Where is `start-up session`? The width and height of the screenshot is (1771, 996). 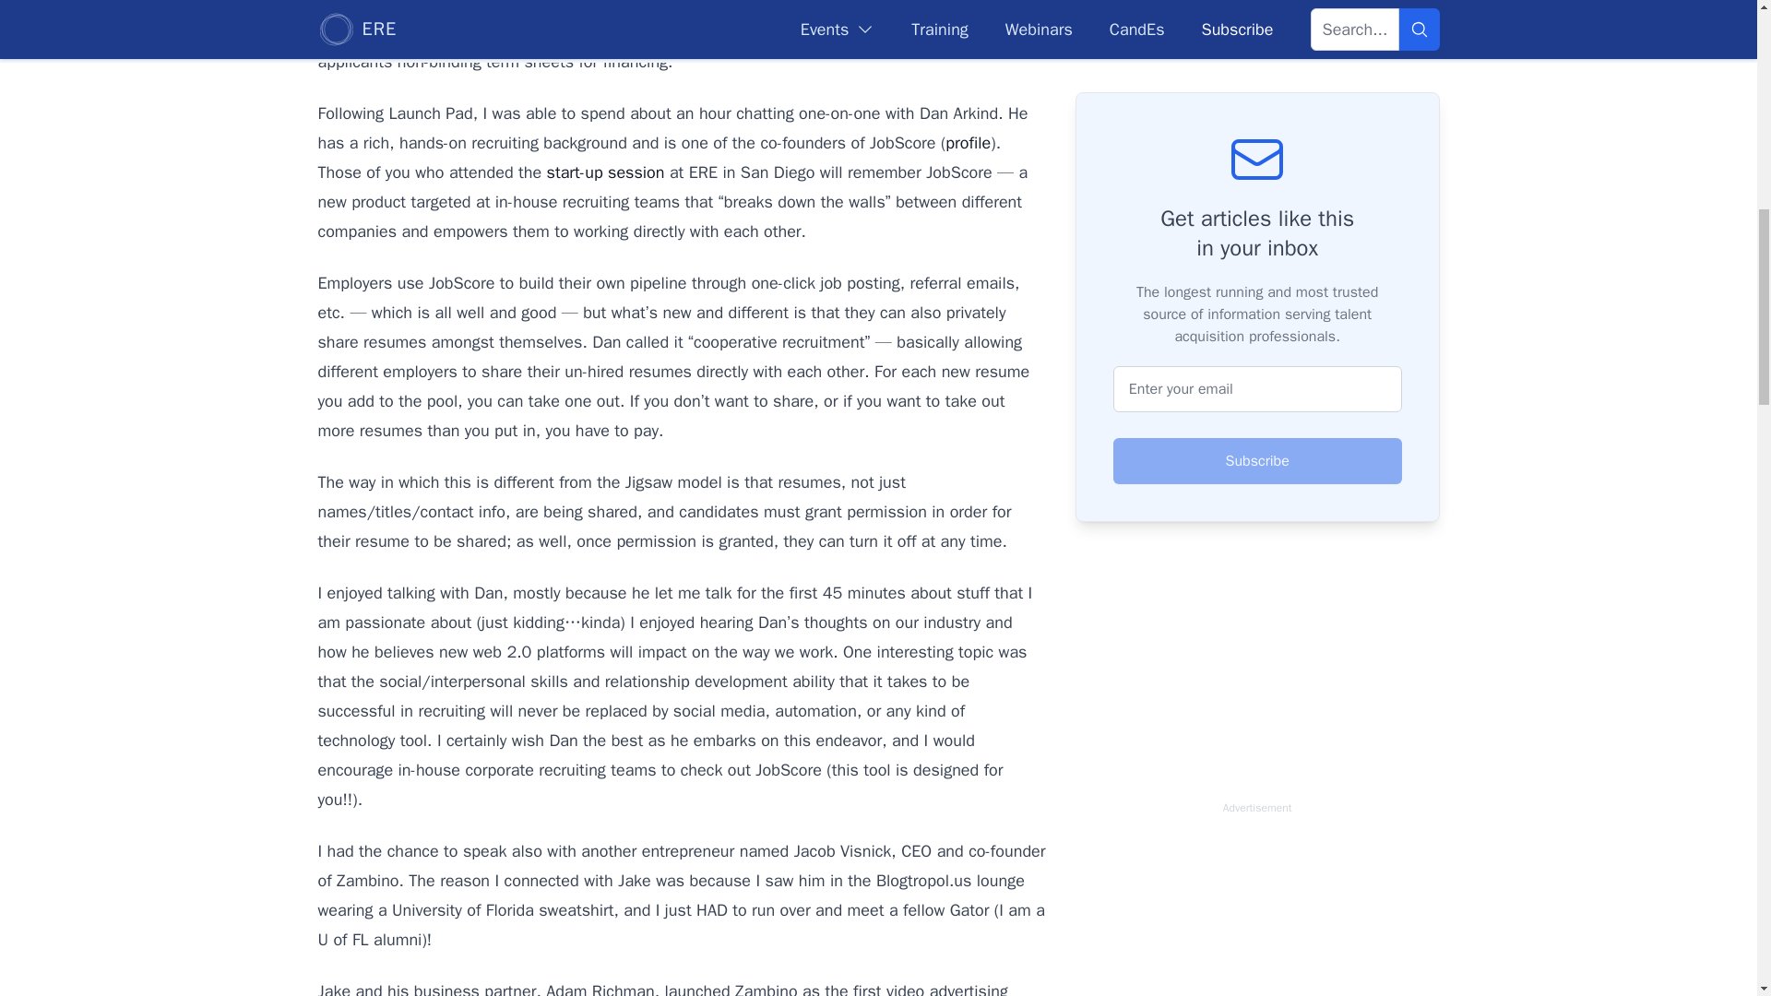 start-up session is located at coordinates (606, 172).